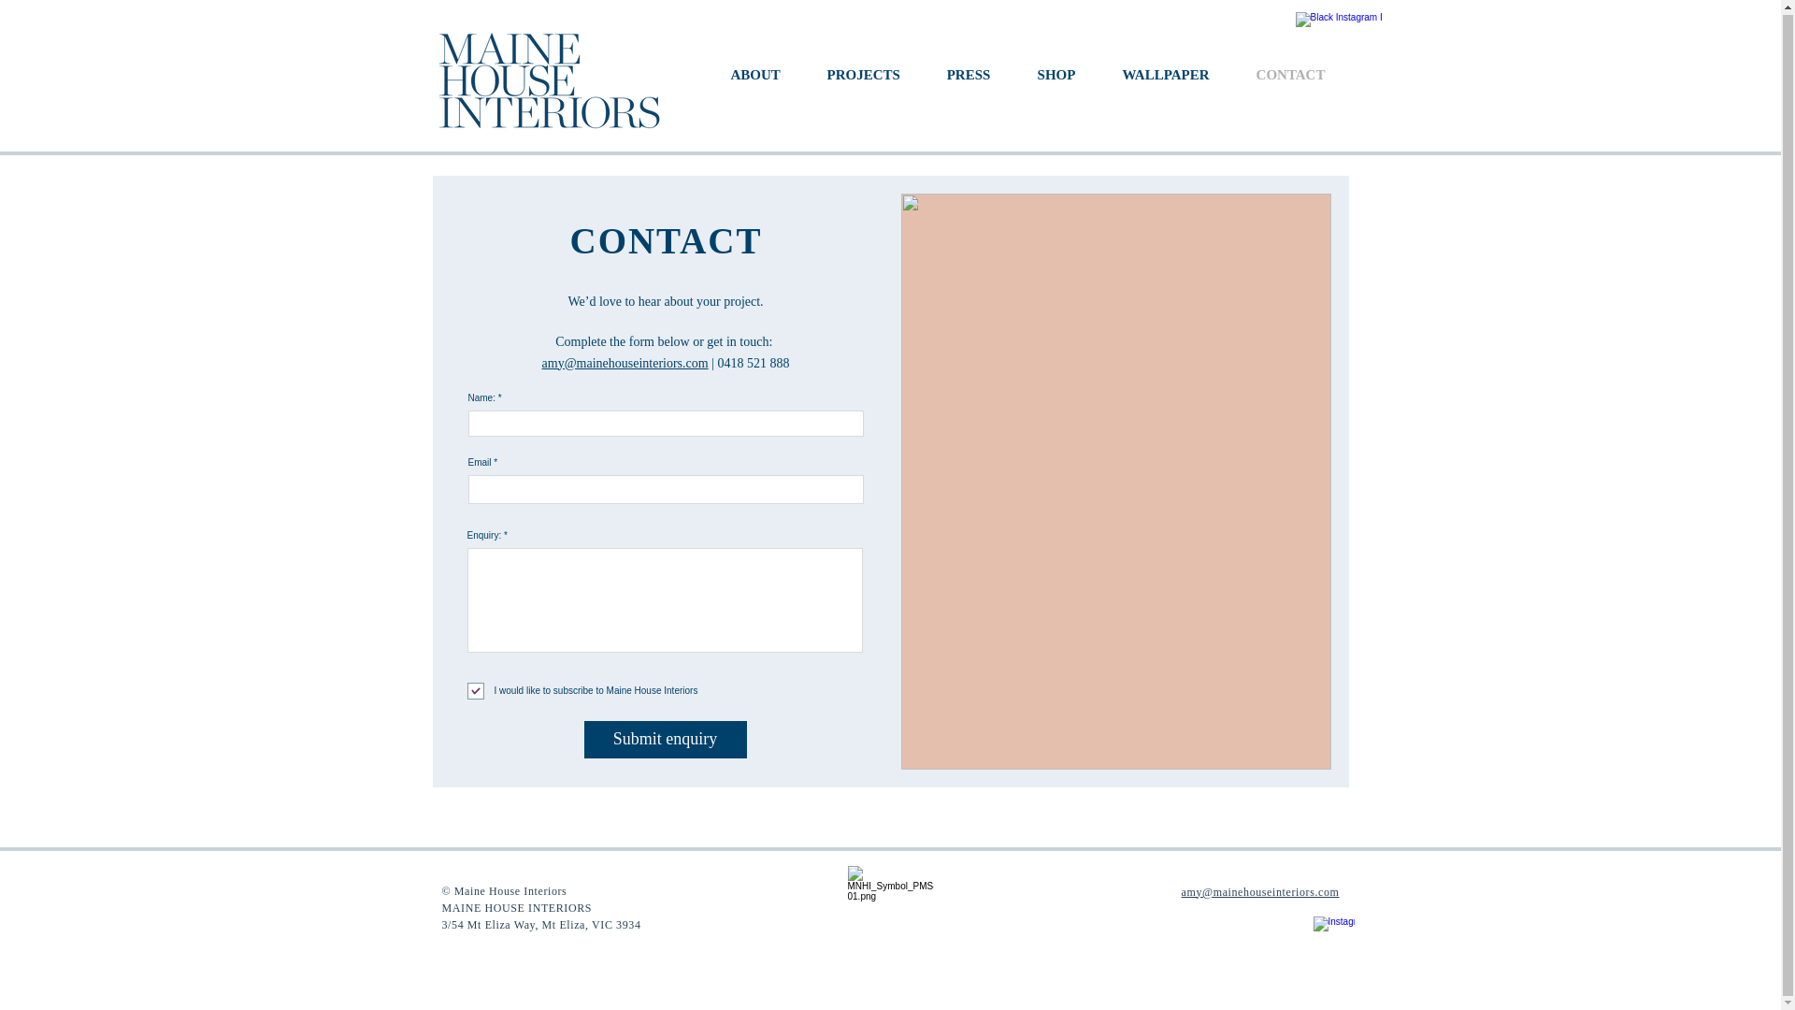 Image resolution: width=1795 pixels, height=1010 pixels. I want to click on Submit enquiry, so click(665, 740).